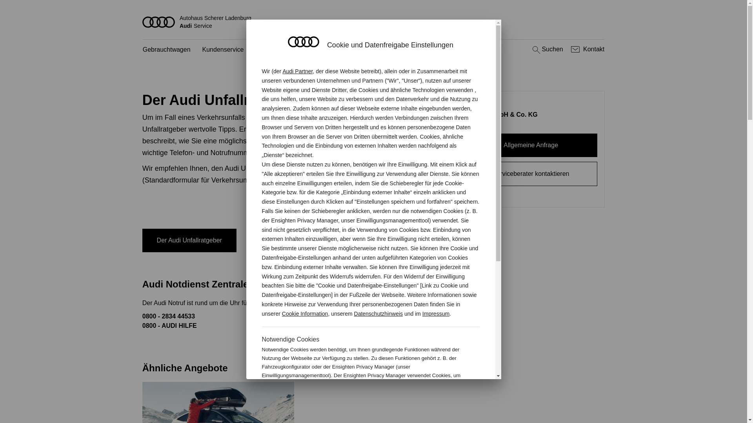 This screenshot has height=423, width=753. What do you see at coordinates (297, 71) in the screenshot?
I see `Audi Partner` at bounding box center [297, 71].